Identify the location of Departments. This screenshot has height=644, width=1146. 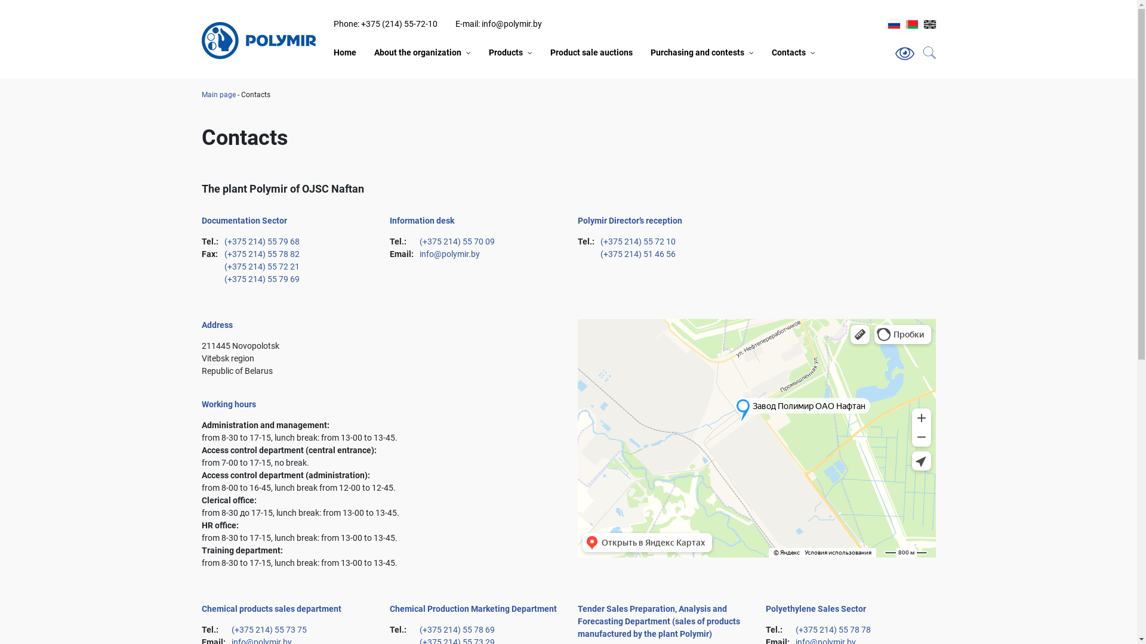
(795, 69).